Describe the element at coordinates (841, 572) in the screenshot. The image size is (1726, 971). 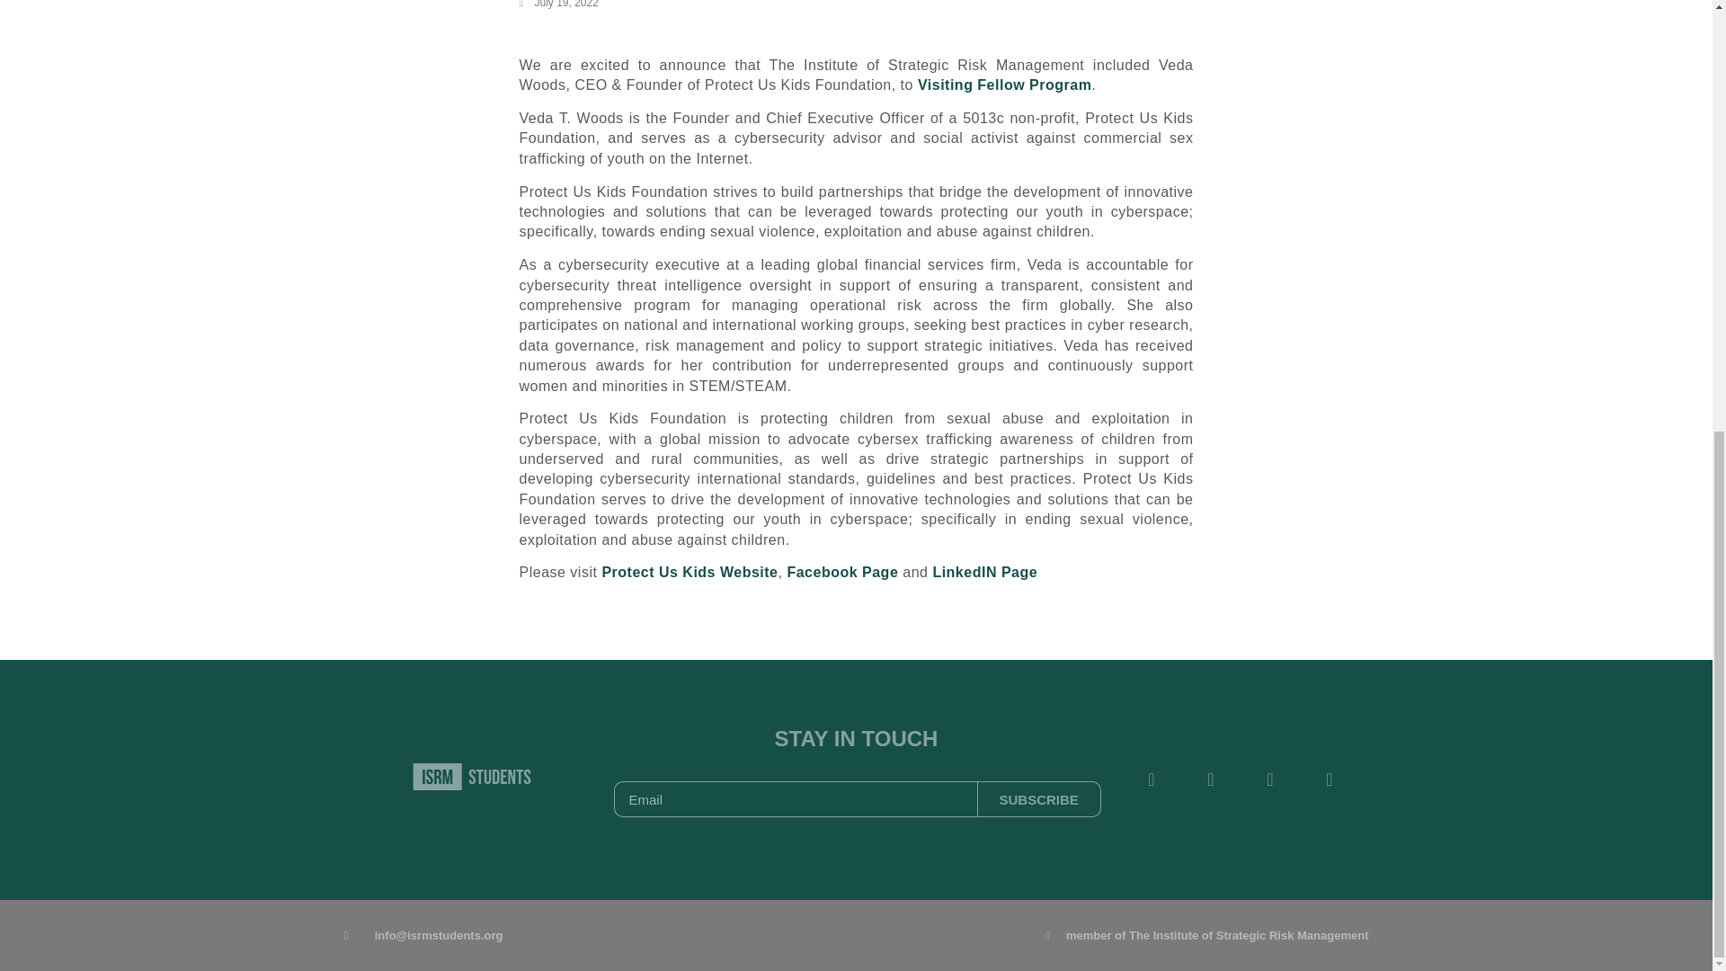
I see `Facebook Page` at that location.